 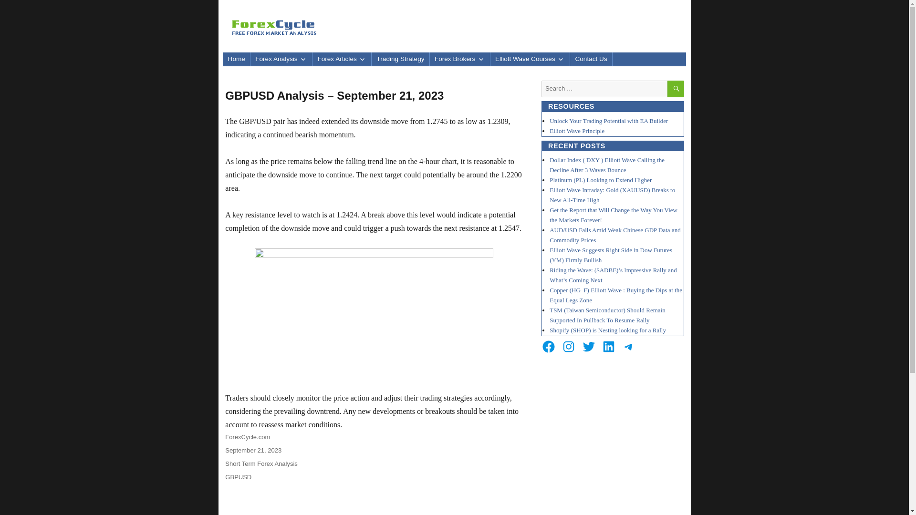 What do you see at coordinates (281, 59) in the screenshot?
I see `Forex Analysis` at bounding box center [281, 59].